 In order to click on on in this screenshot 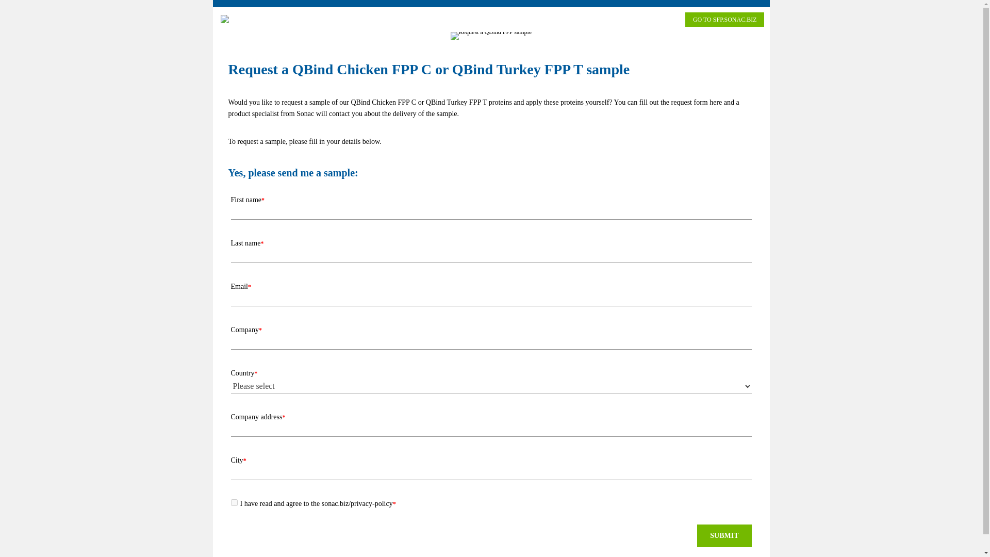, I will do `click(234, 502)`.